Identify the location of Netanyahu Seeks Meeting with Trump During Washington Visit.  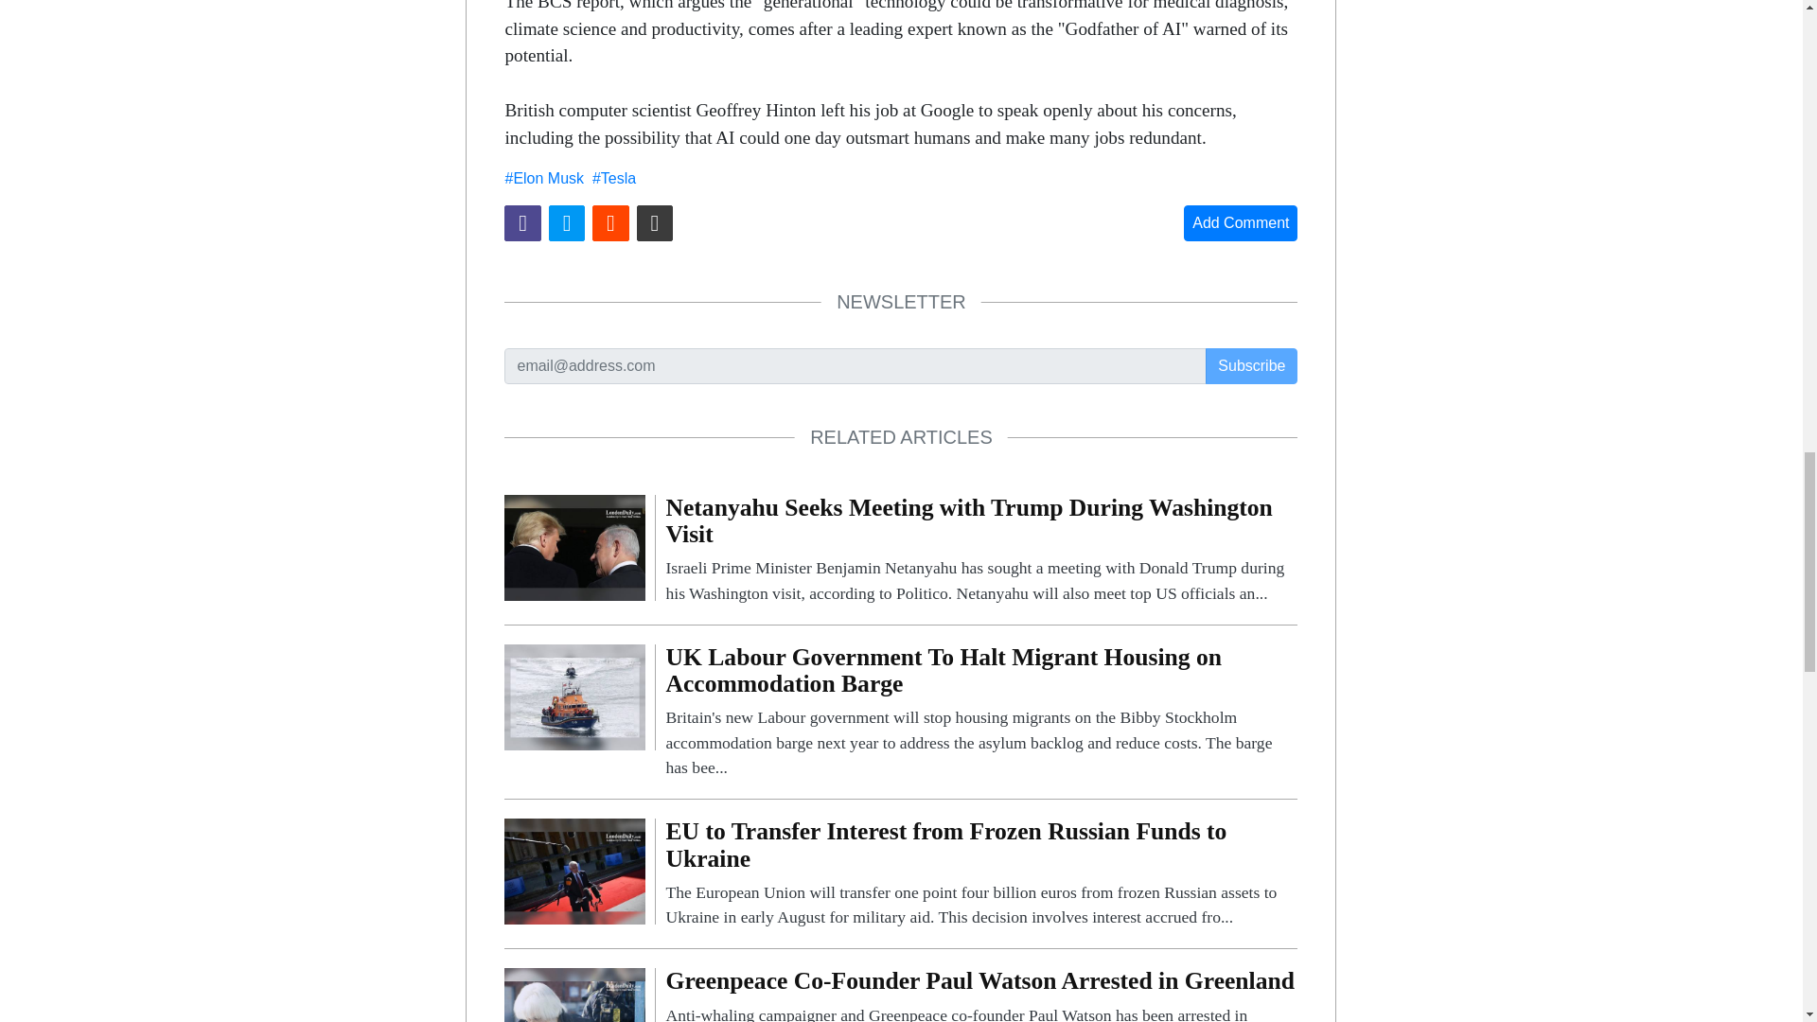
(574, 547).